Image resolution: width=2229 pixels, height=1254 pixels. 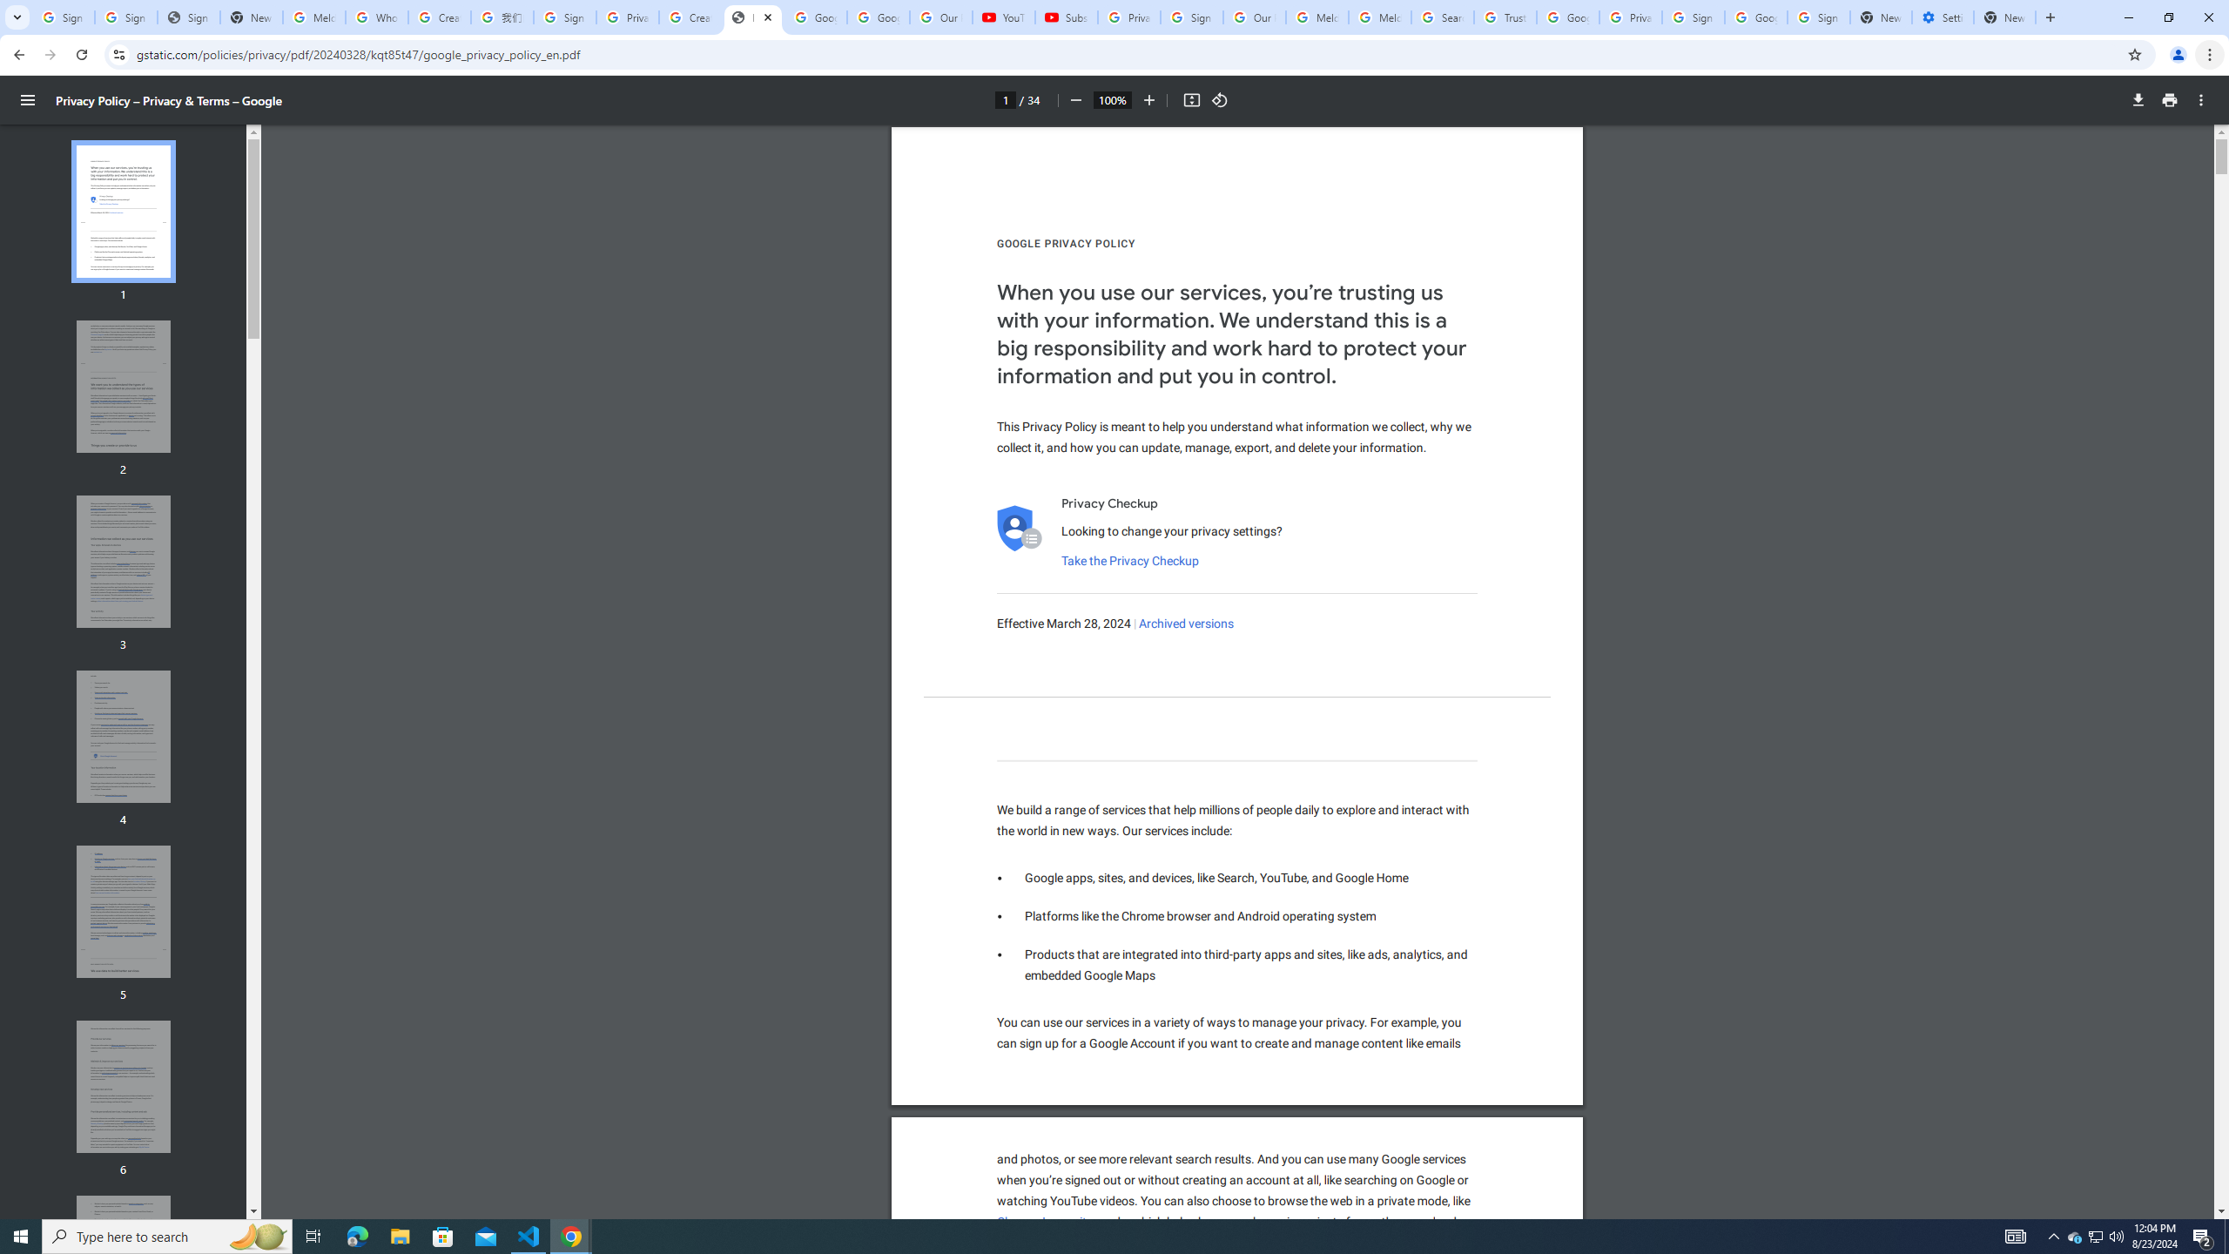 What do you see at coordinates (1567, 17) in the screenshot?
I see `Google Ads - Sign in` at bounding box center [1567, 17].